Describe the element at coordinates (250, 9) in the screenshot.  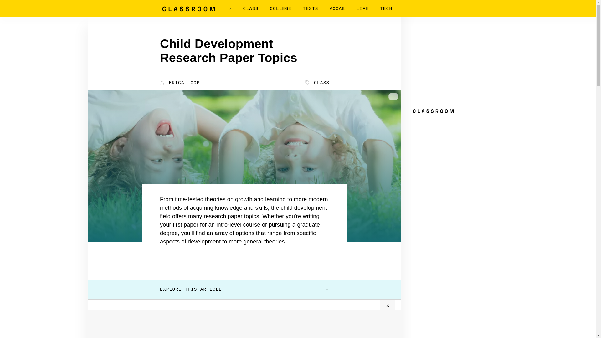
I see `CLASS` at that location.